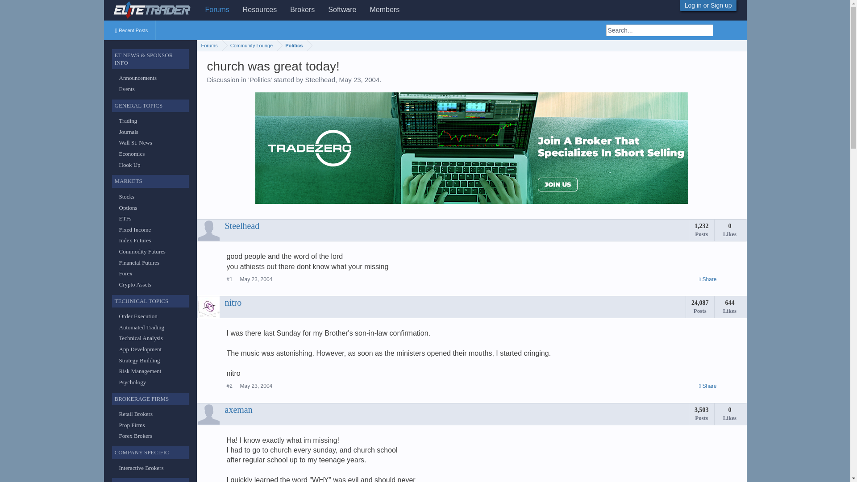  I want to click on Hook Up, so click(129, 164).